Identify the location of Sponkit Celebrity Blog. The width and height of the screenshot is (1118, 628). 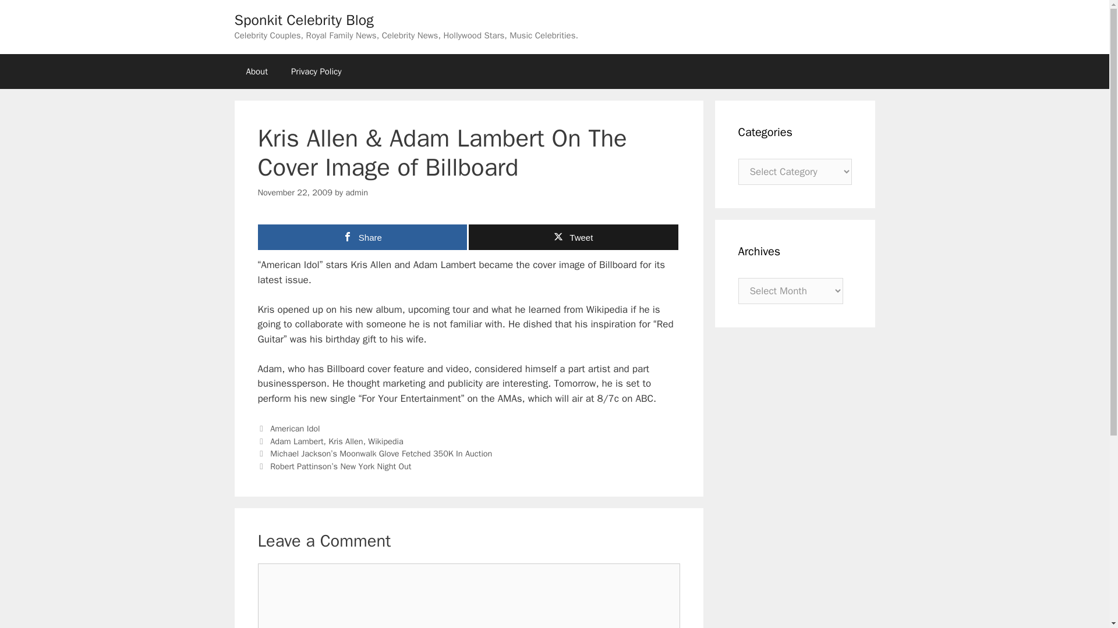
(303, 20).